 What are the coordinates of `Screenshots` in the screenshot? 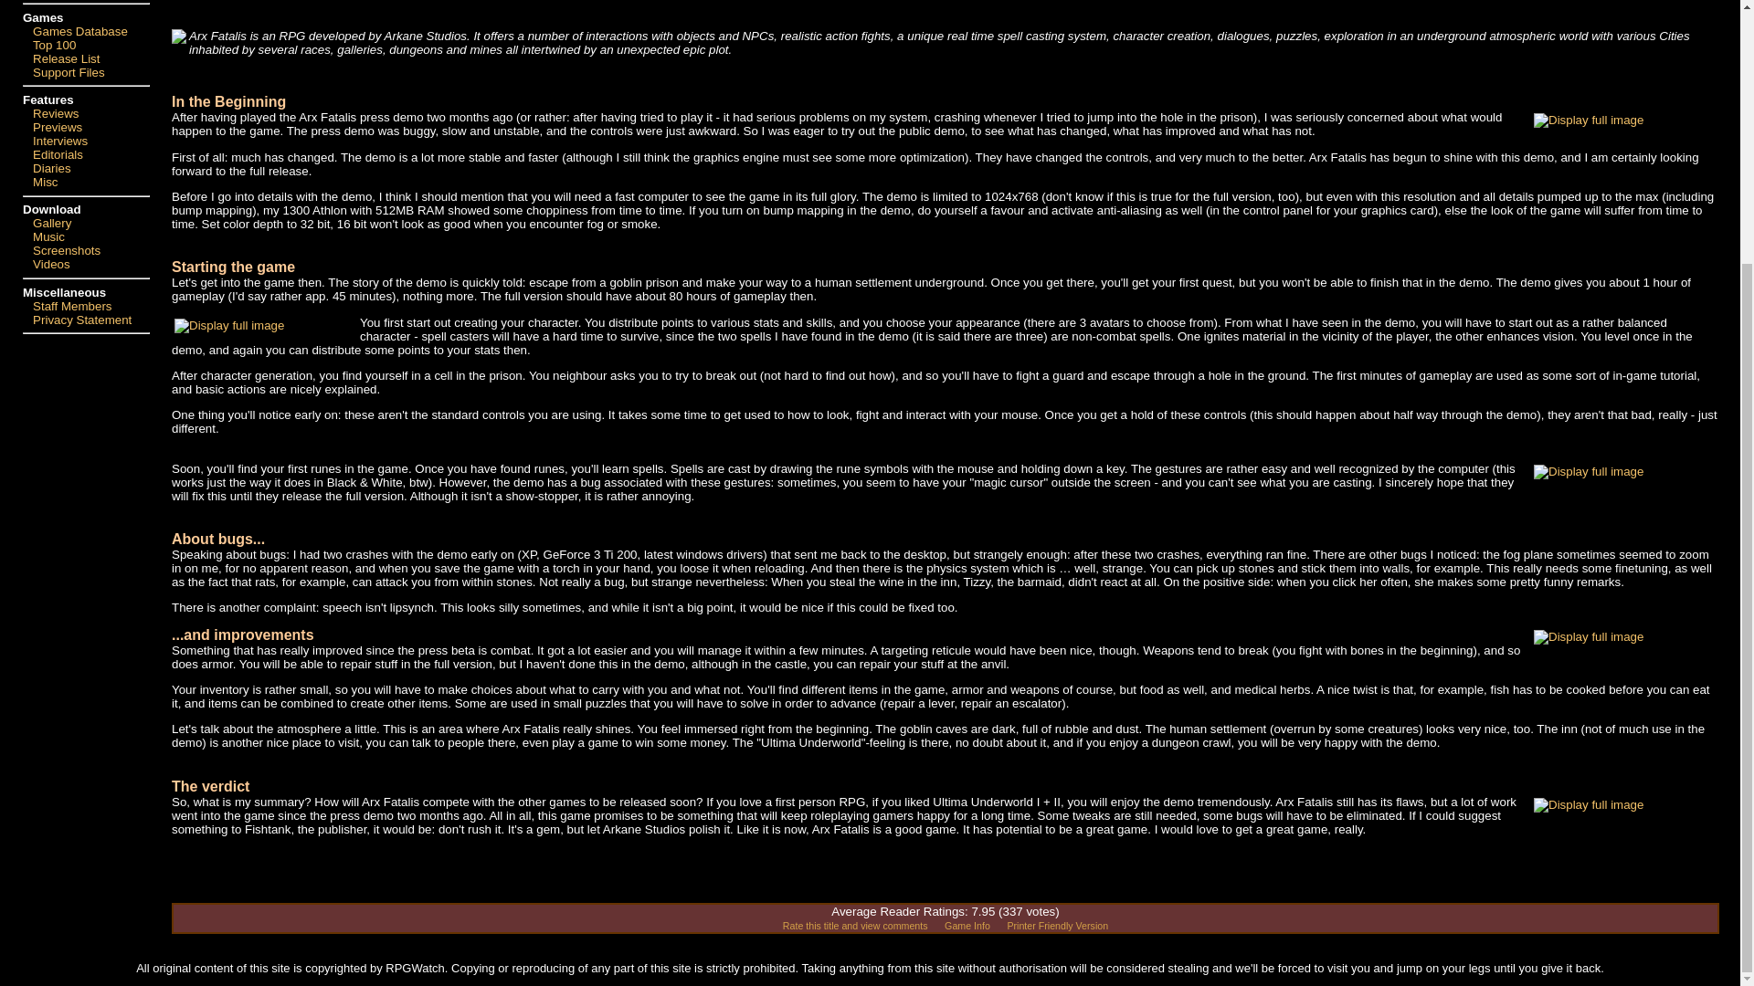 It's located at (66, 250).